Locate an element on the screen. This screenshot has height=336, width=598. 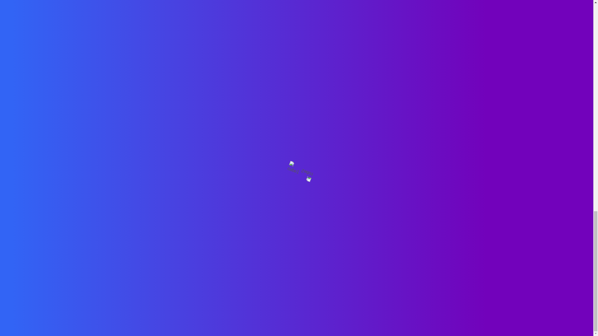
Privacy Policy is located at coordinates (275, 304).